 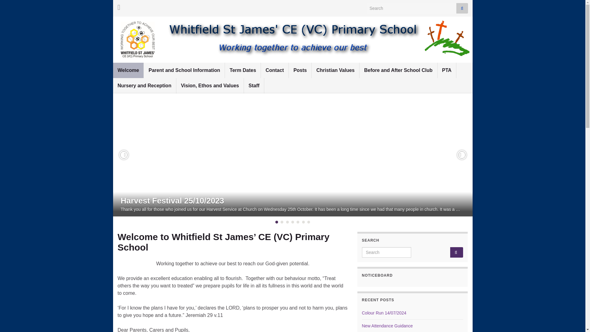 I want to click on Welcome, so click(x=128, y=70).